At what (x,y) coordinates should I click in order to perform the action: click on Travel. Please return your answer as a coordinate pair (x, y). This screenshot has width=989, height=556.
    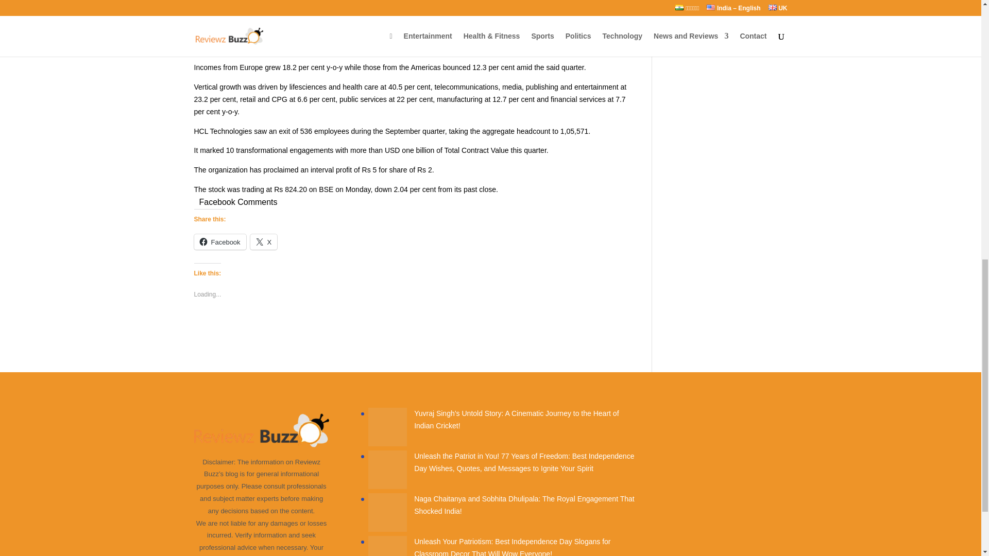
    Looking at the image, I should click on (677, 22).